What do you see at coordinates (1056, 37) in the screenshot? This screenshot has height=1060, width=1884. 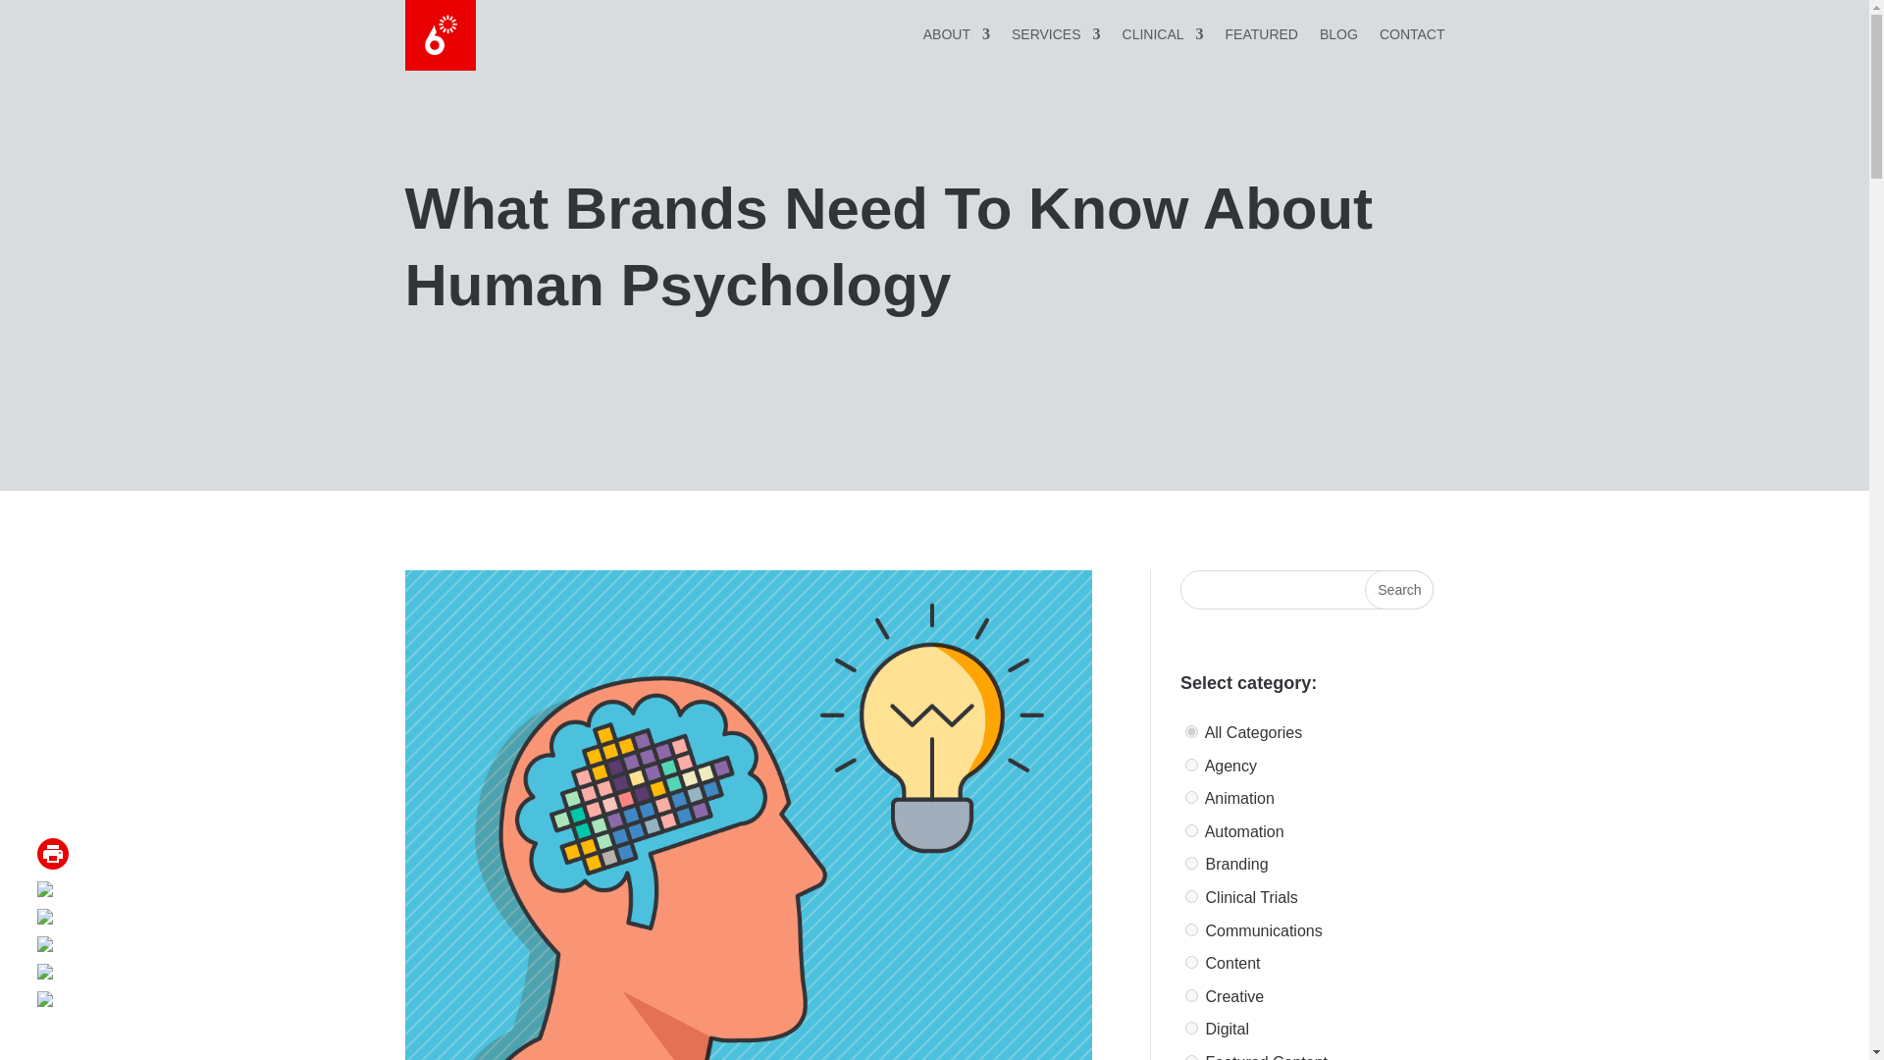 I see `SERVICES` at bounding box center [1056, 37].